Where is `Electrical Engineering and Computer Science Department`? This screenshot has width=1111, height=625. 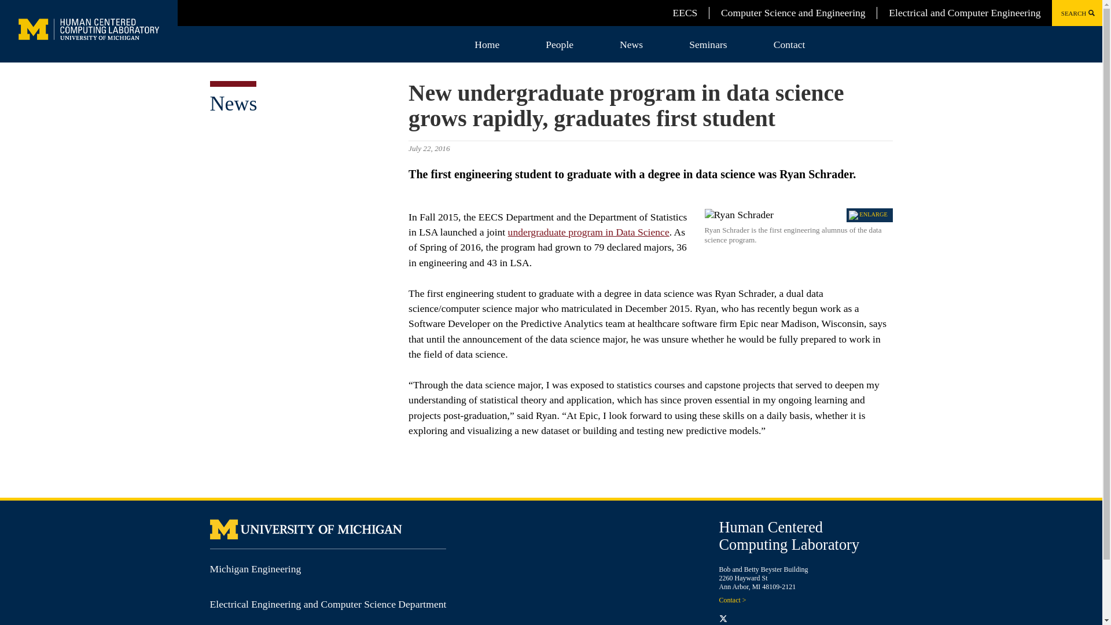
Electrical Engineering and Computer Science Department is located at coordinates (328, 604).